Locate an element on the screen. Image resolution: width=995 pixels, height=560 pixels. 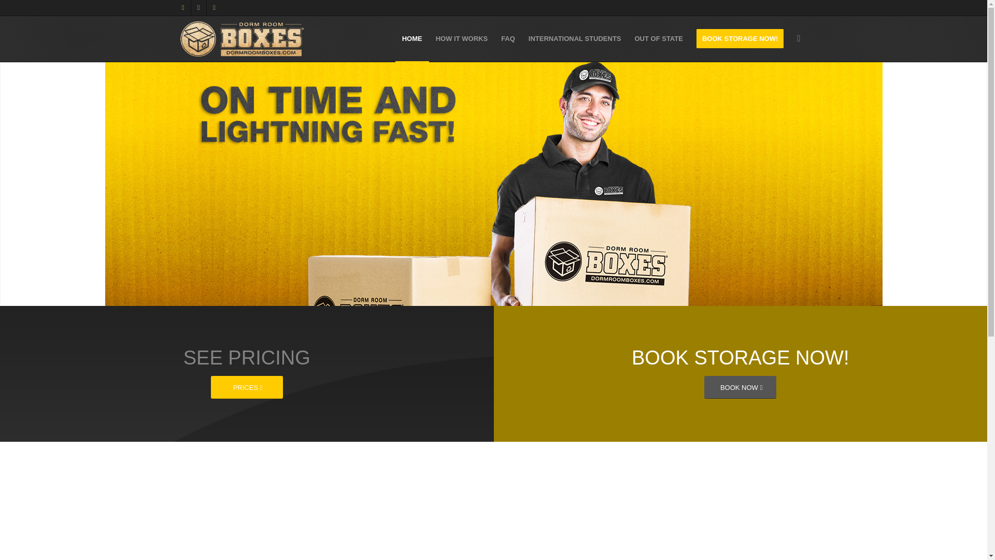
tampa-storage is located at coordinates (242, 38).